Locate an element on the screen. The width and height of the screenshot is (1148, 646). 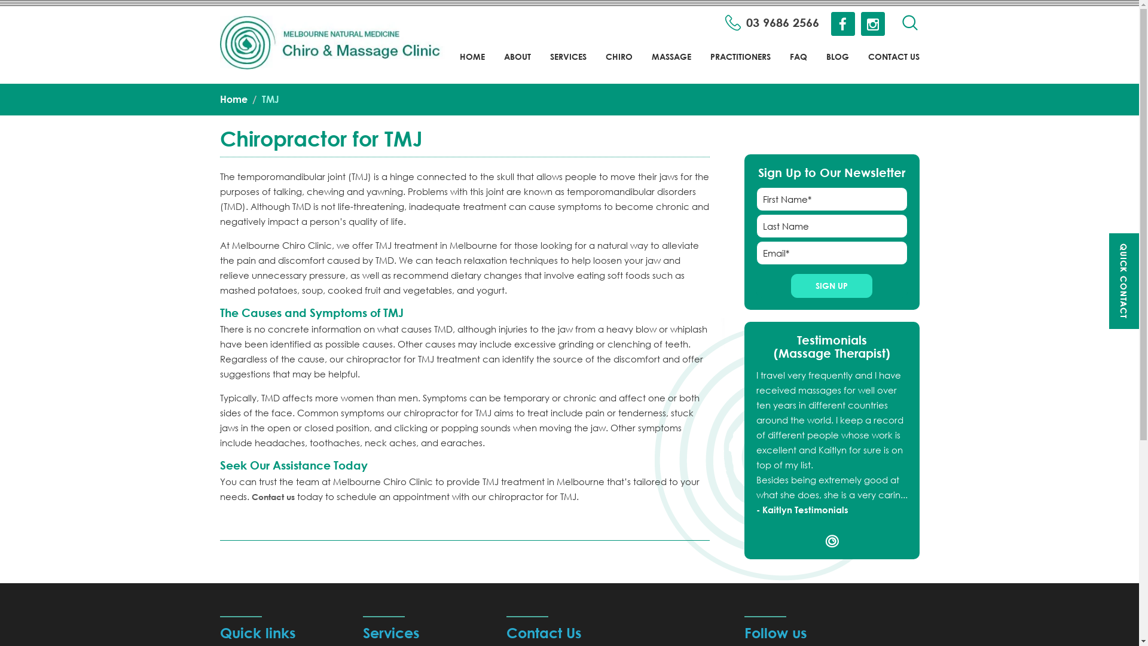
HOME is located at coordinates (472, 65).